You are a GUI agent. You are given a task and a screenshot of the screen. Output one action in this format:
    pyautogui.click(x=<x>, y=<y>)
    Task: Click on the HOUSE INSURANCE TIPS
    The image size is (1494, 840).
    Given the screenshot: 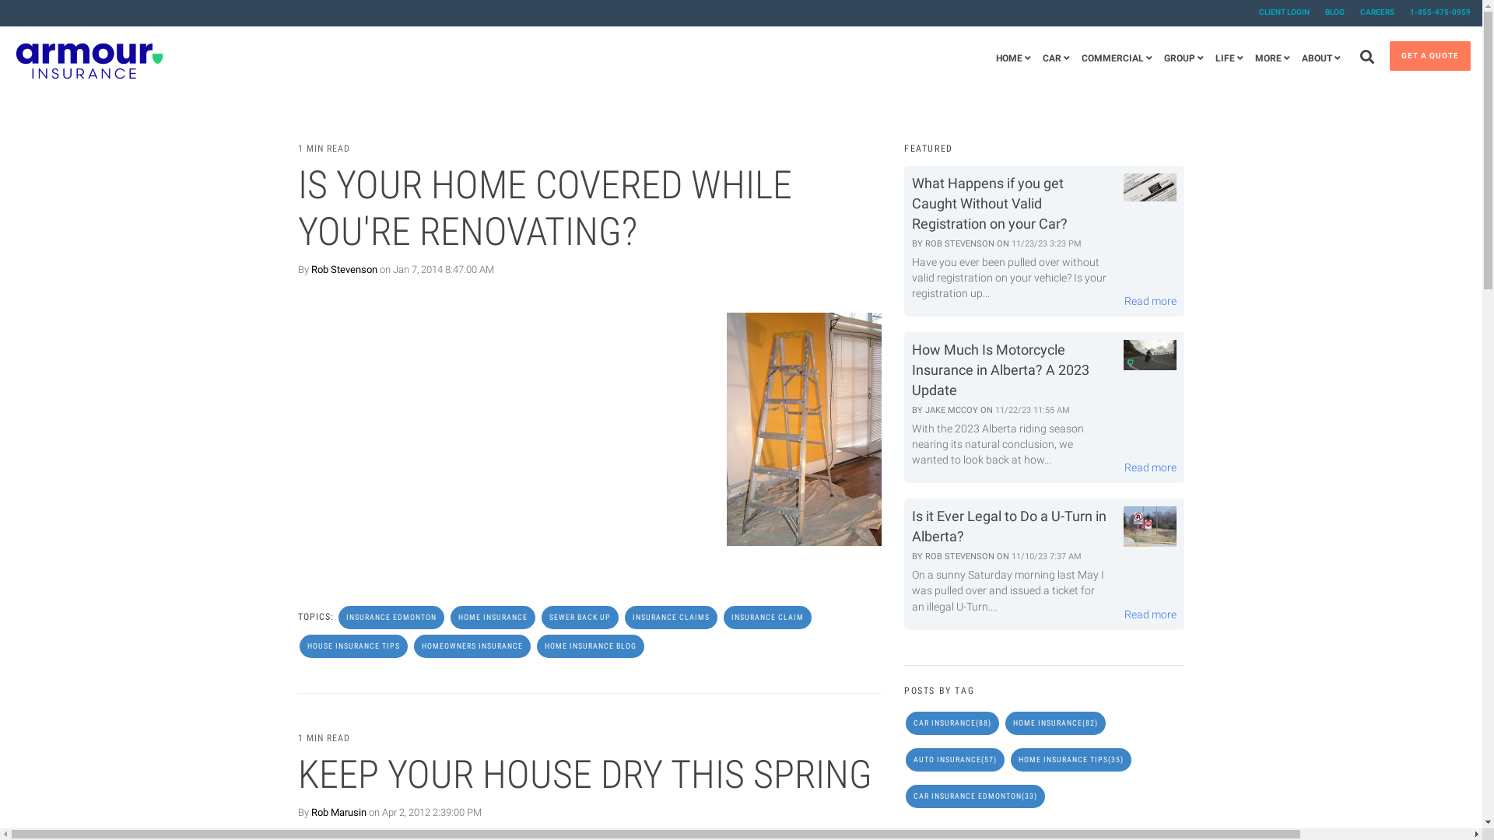 What is the action you would take?
    pyautogui.click(x=353, y=646)
    